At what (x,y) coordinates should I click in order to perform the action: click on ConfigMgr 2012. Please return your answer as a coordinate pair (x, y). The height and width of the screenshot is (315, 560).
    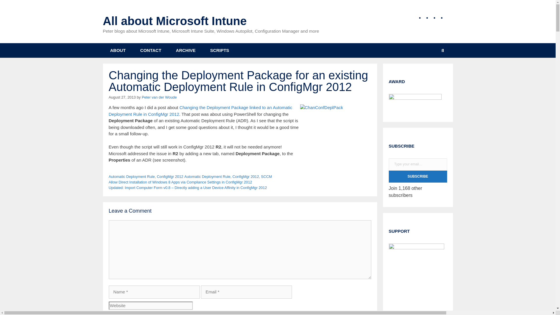
    Looking at the image, I should click on (170, 177).